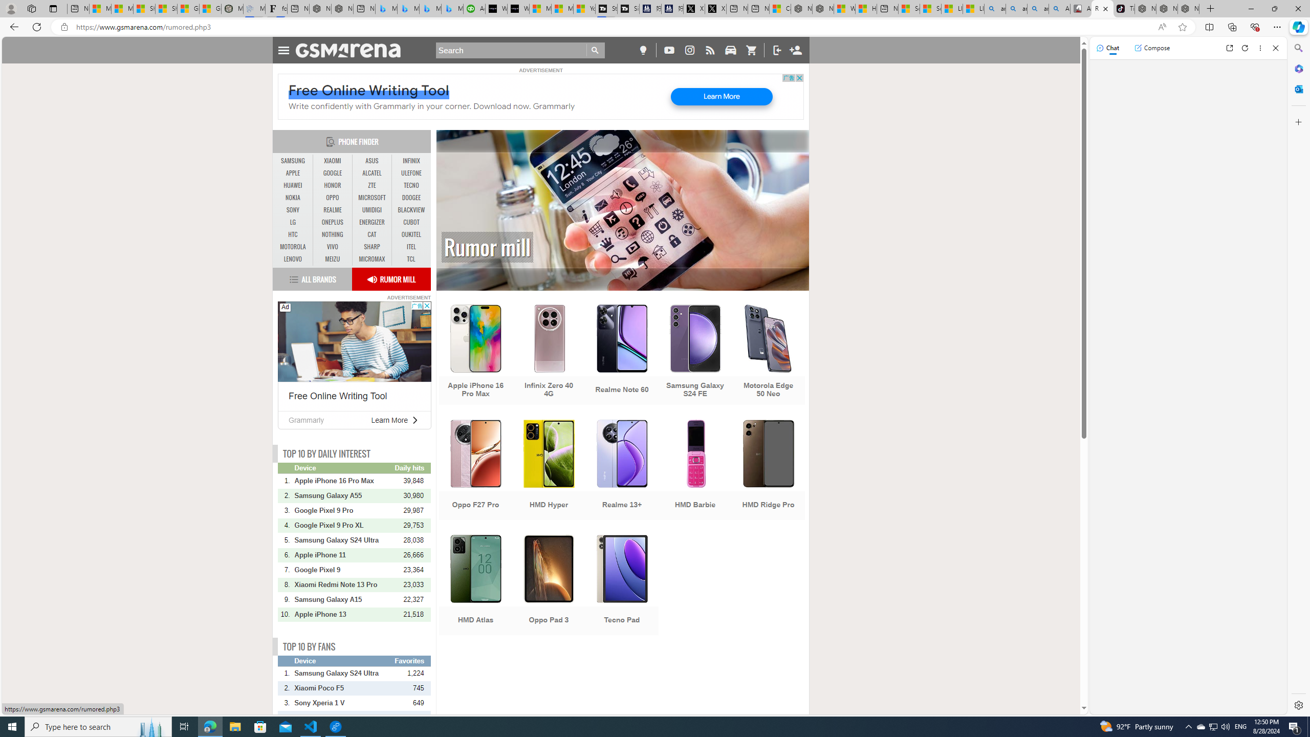 The width and height of the screenshot is (1310, 737). Describe the element at coordinates (1299, 377) in the screenshot. I see `Side bar` at that location.